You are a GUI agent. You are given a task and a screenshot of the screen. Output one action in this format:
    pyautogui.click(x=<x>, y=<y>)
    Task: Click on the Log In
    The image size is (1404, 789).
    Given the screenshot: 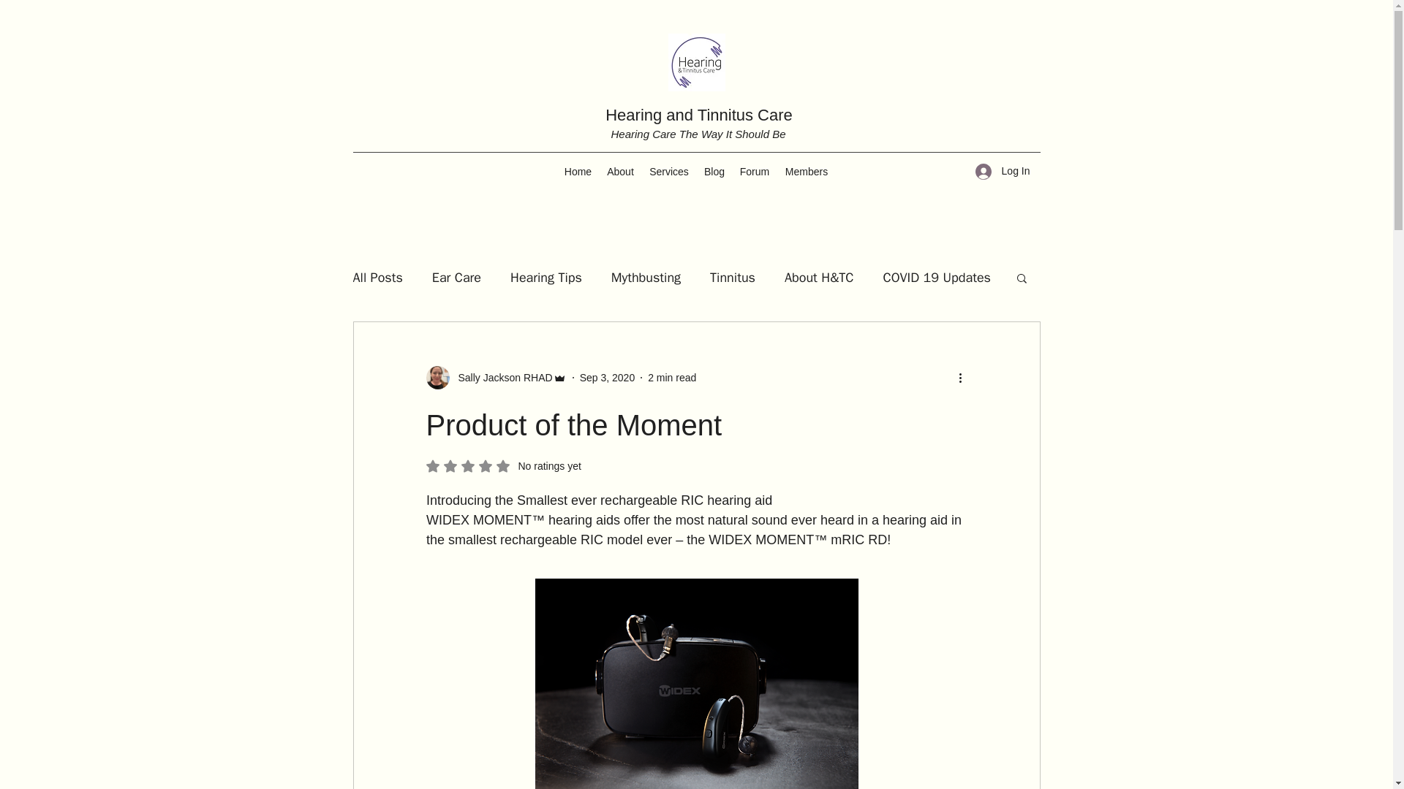 What is the action you would take?
    pyautogui.click(x=1003, y=171)
    